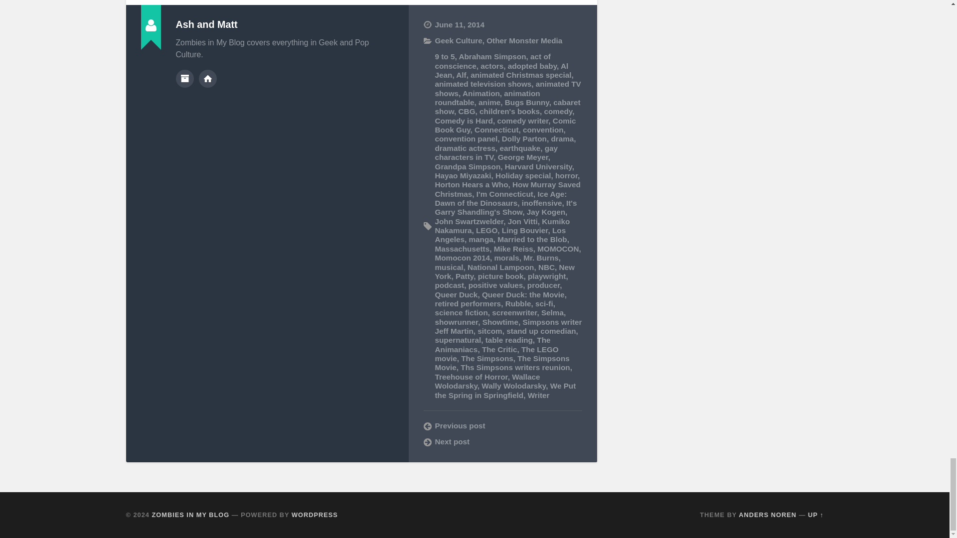 The height and width of the screenshot is (538, 957). I want to click on act of conscience, so click(492, 61).